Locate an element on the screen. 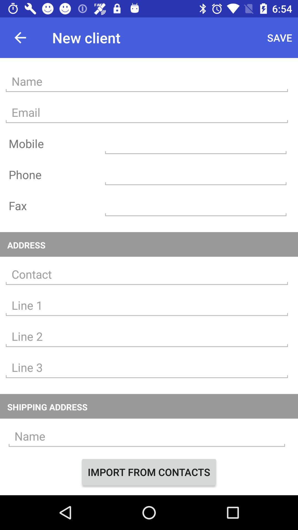 Image resolution: width=298 pixels, height=530 pixels. click item above mobile icon is located at coordinates (147, 112).